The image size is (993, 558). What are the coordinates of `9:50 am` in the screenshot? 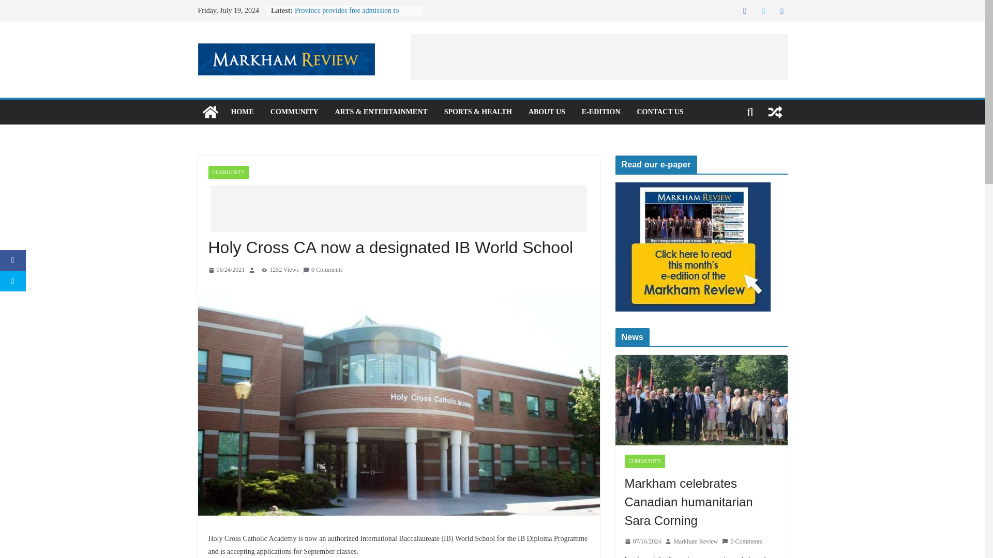 It's located at (225, 270).